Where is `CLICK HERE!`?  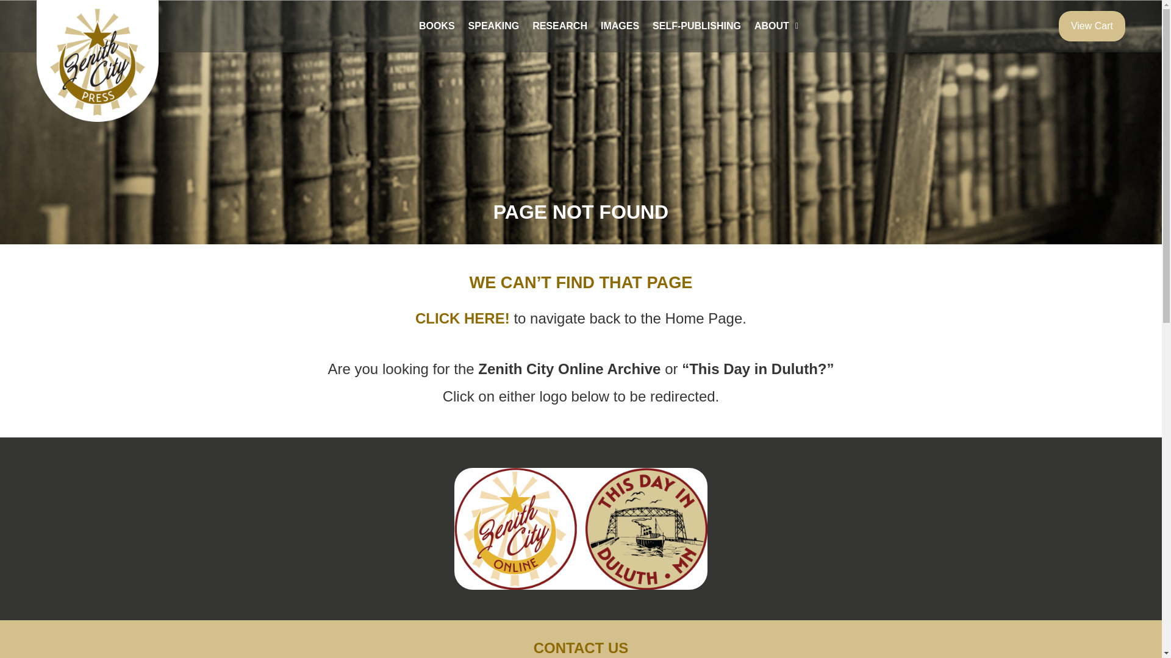
CLICK HERE! is located at coordinates (465, 318).